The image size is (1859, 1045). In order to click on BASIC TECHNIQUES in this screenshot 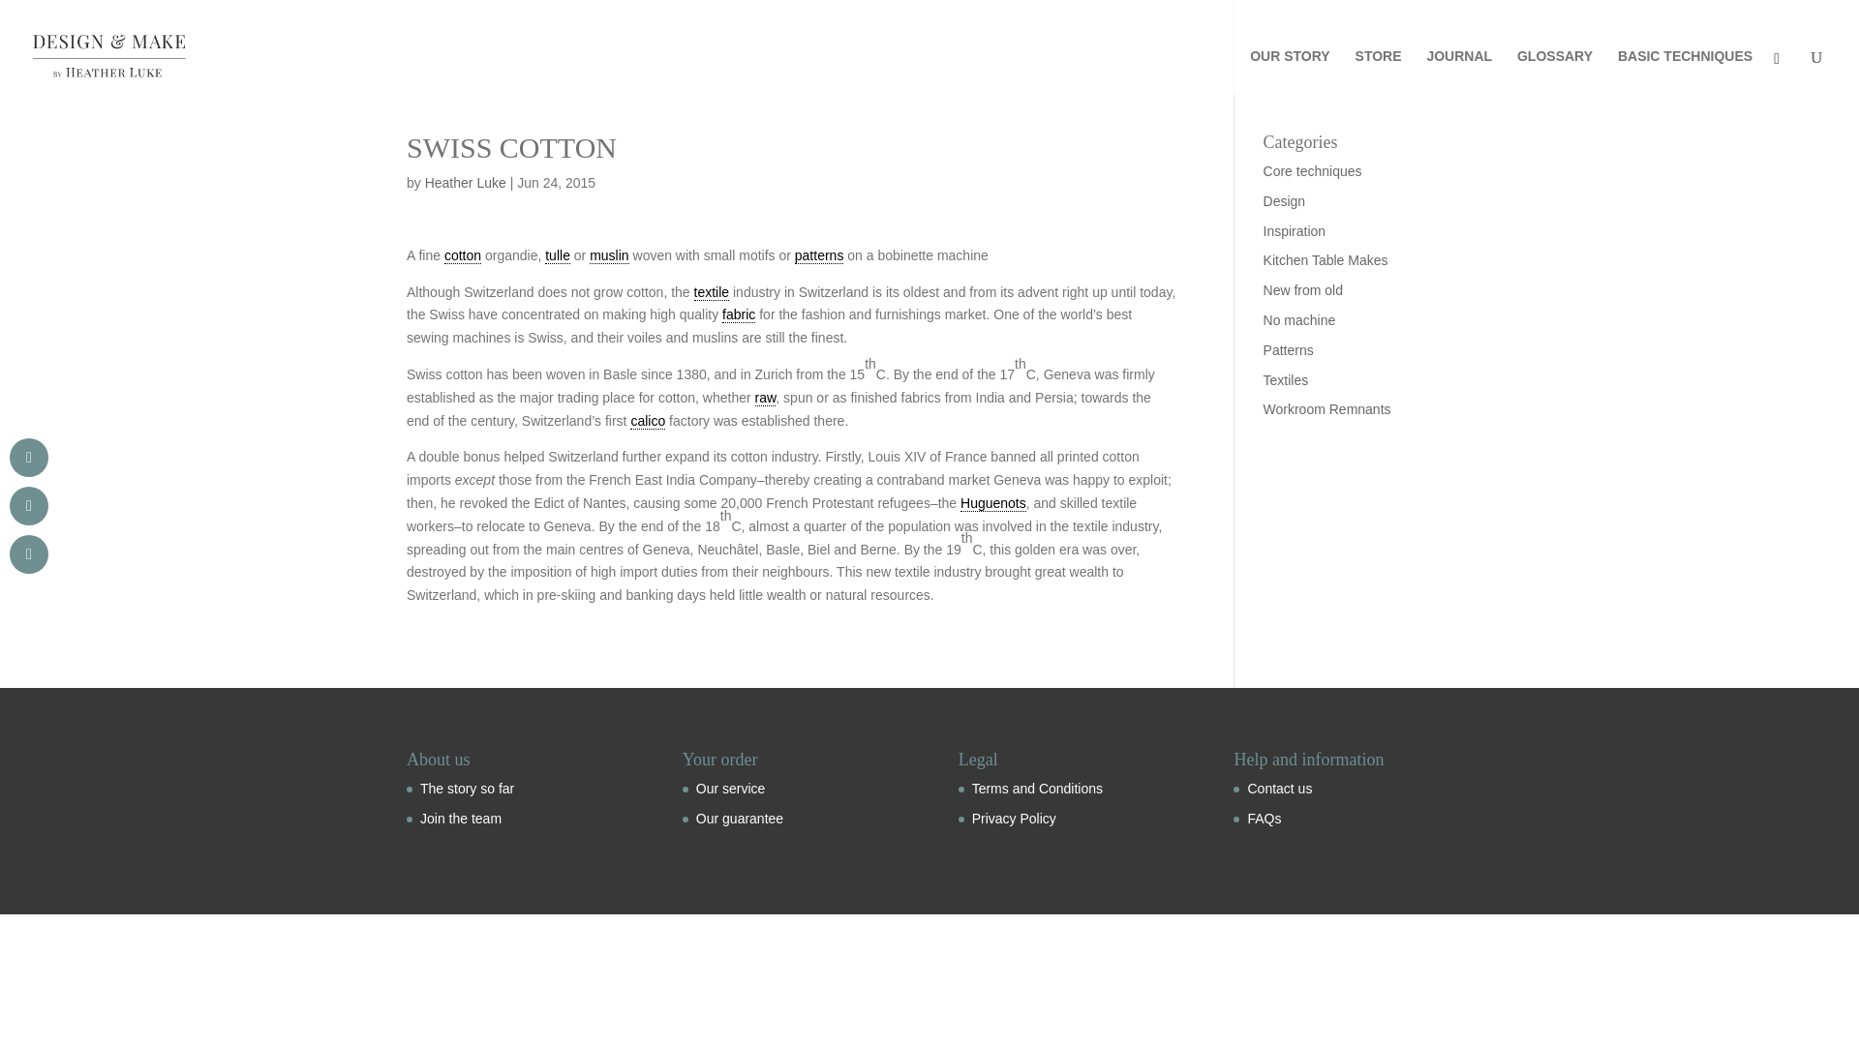, I will do `click(1685, 72)`.